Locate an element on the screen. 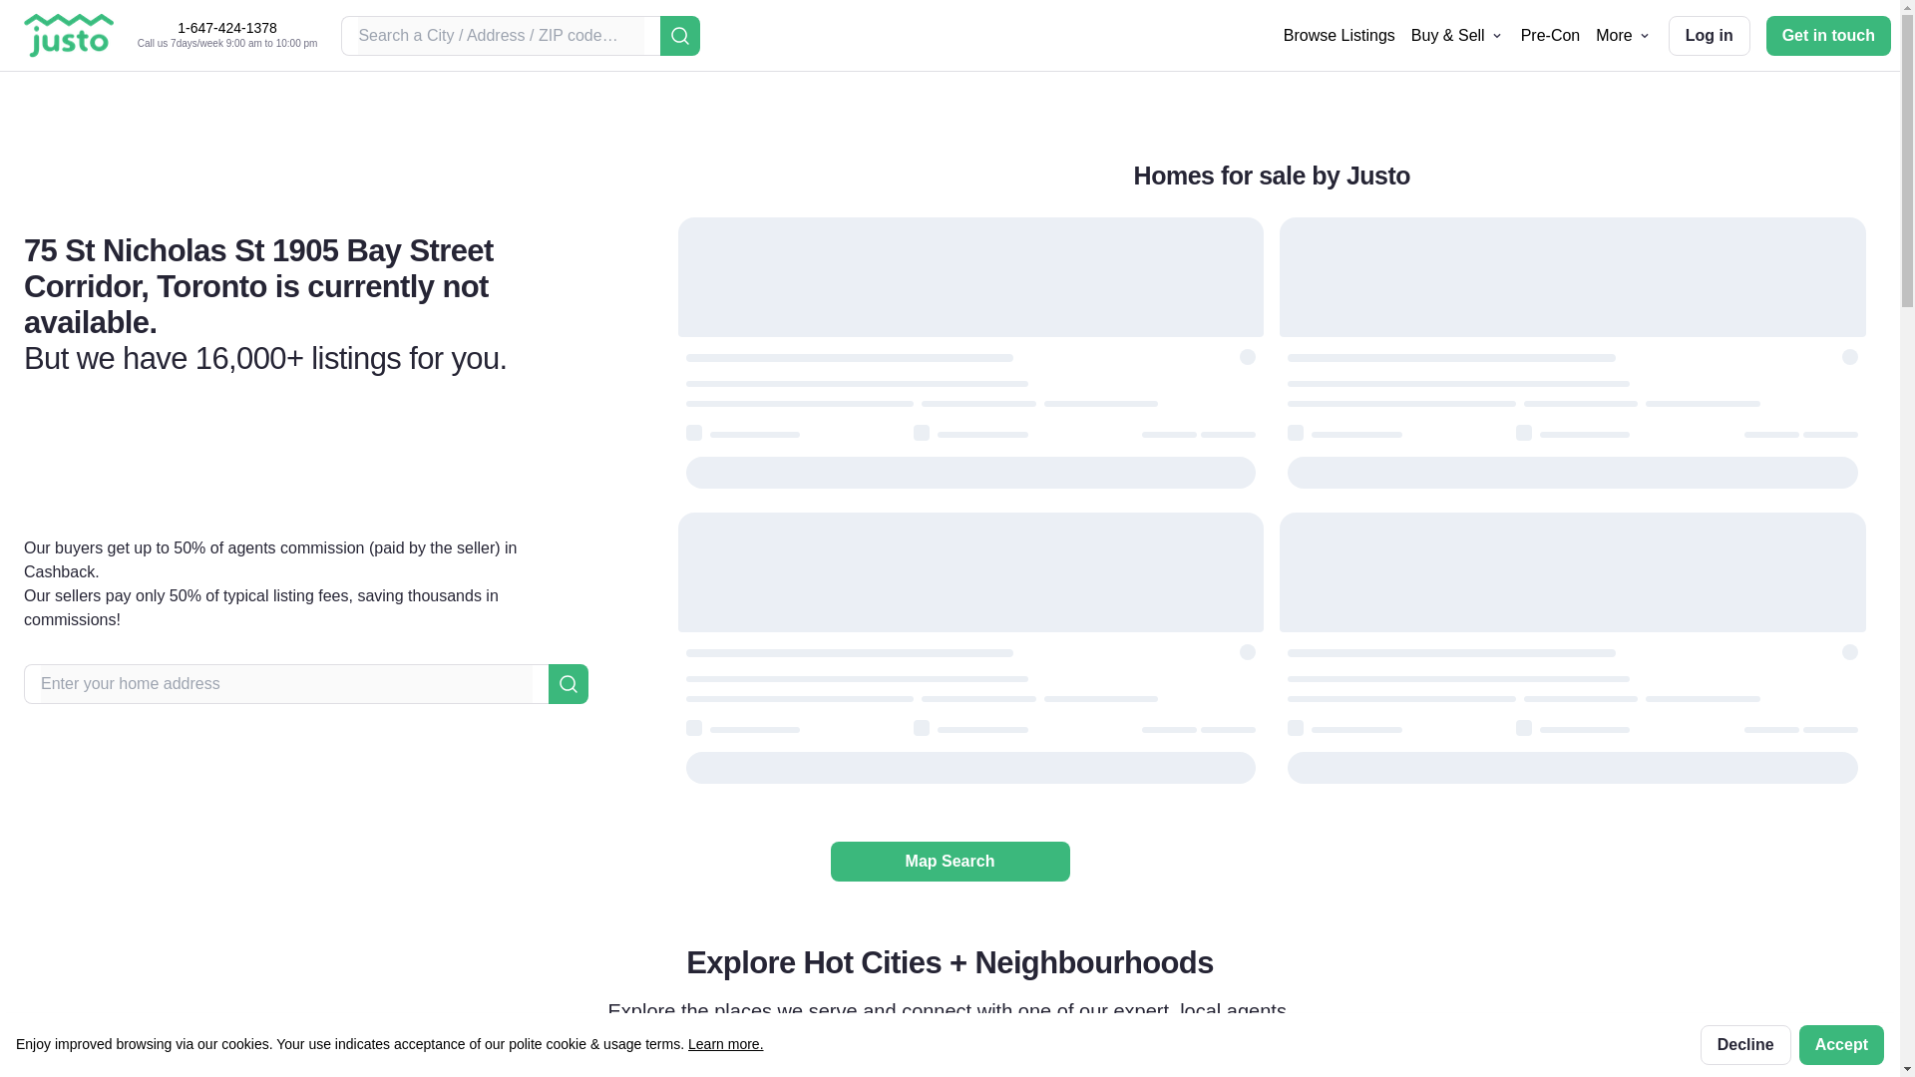 Image resolution: width=1915 pixels, height=1077 pixels. Log in is located at coordinates (1709, 36).